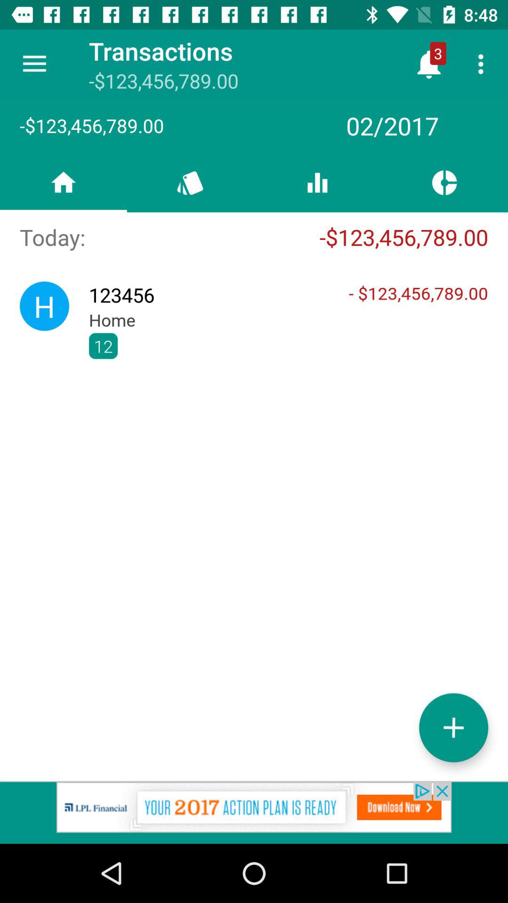 The image size is (508, 903). I want to click on an advertisement, so click(254, 813).